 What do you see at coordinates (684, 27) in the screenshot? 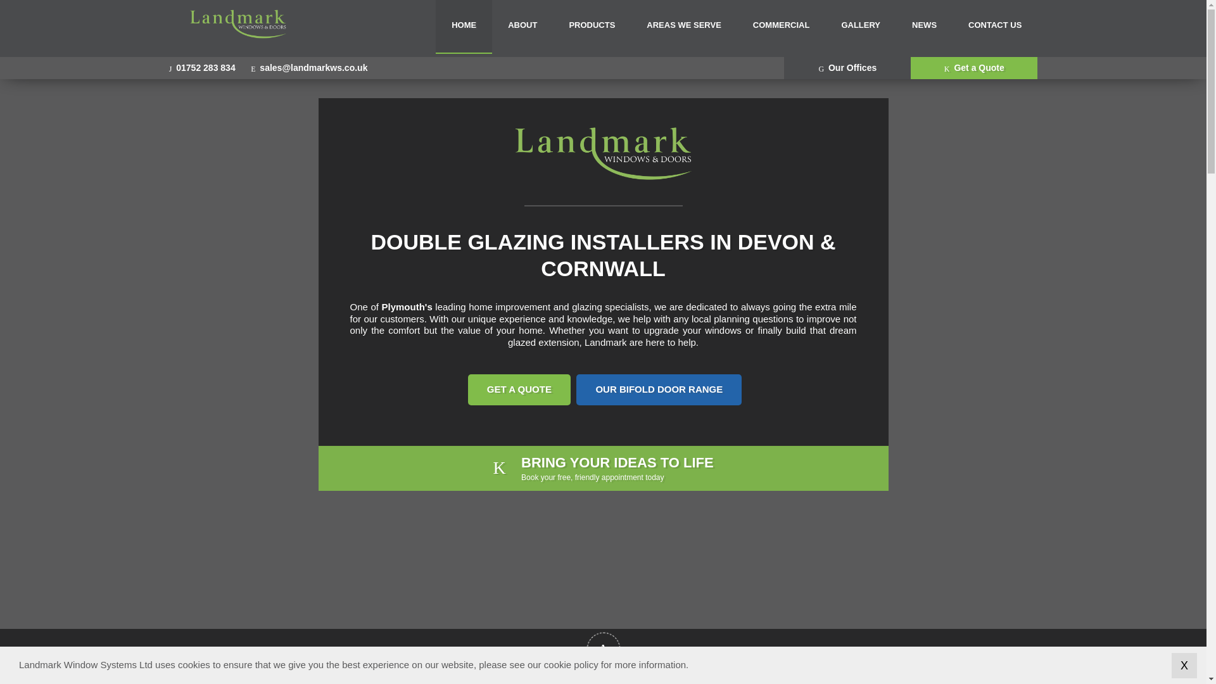
I see `AREAS WE SERVE` at bounding box center [684, 27].